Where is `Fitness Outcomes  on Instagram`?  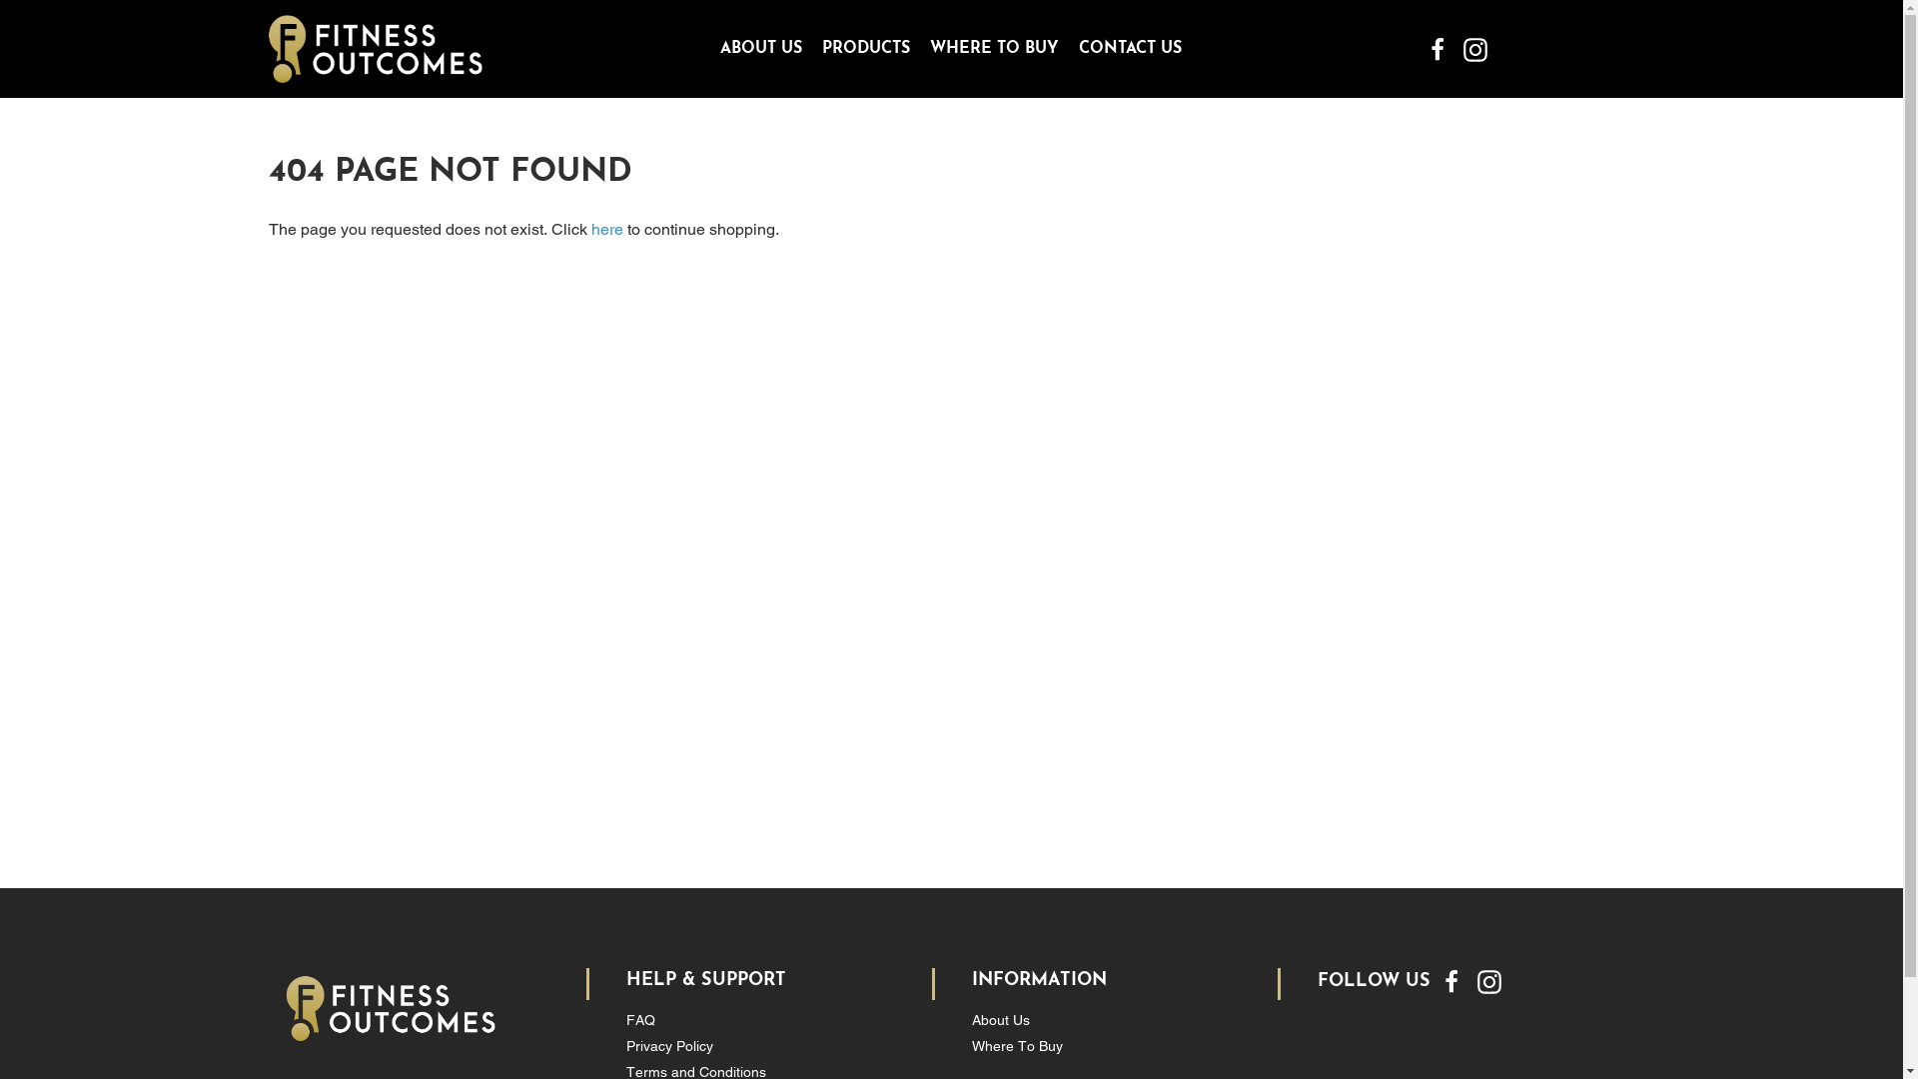 Fitness Outcomes  on Instagram is located at coordinates (1475, 48).